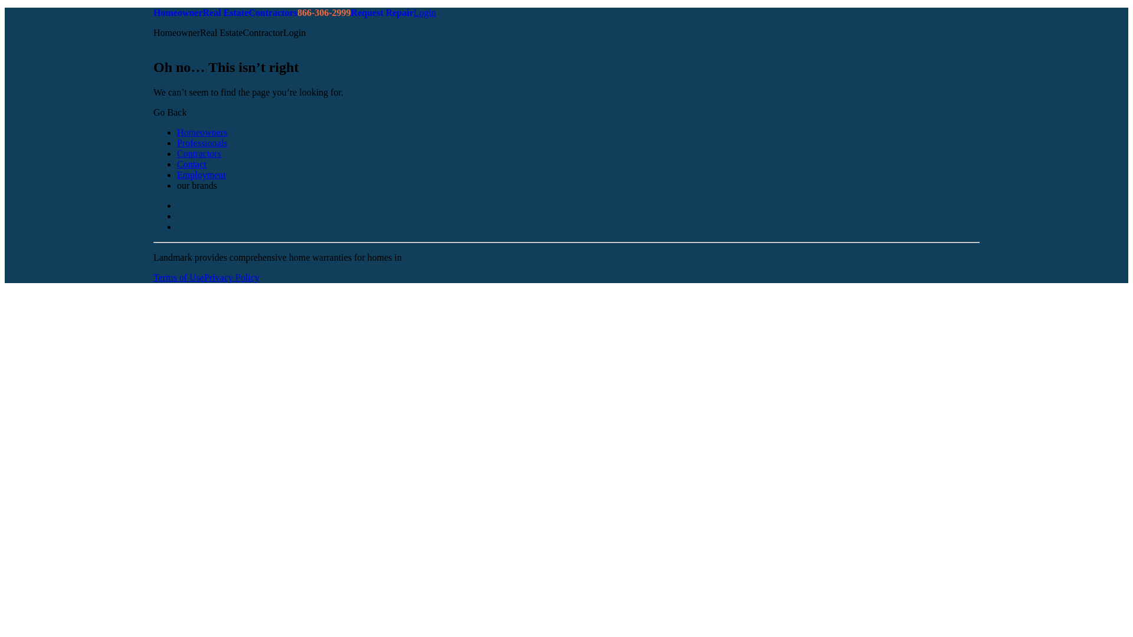 This screenshot has width=1133, height=637. What do you see at coordinates (425, 12) in the screenshot?
I see `Login` at bounding box center [425, 12].